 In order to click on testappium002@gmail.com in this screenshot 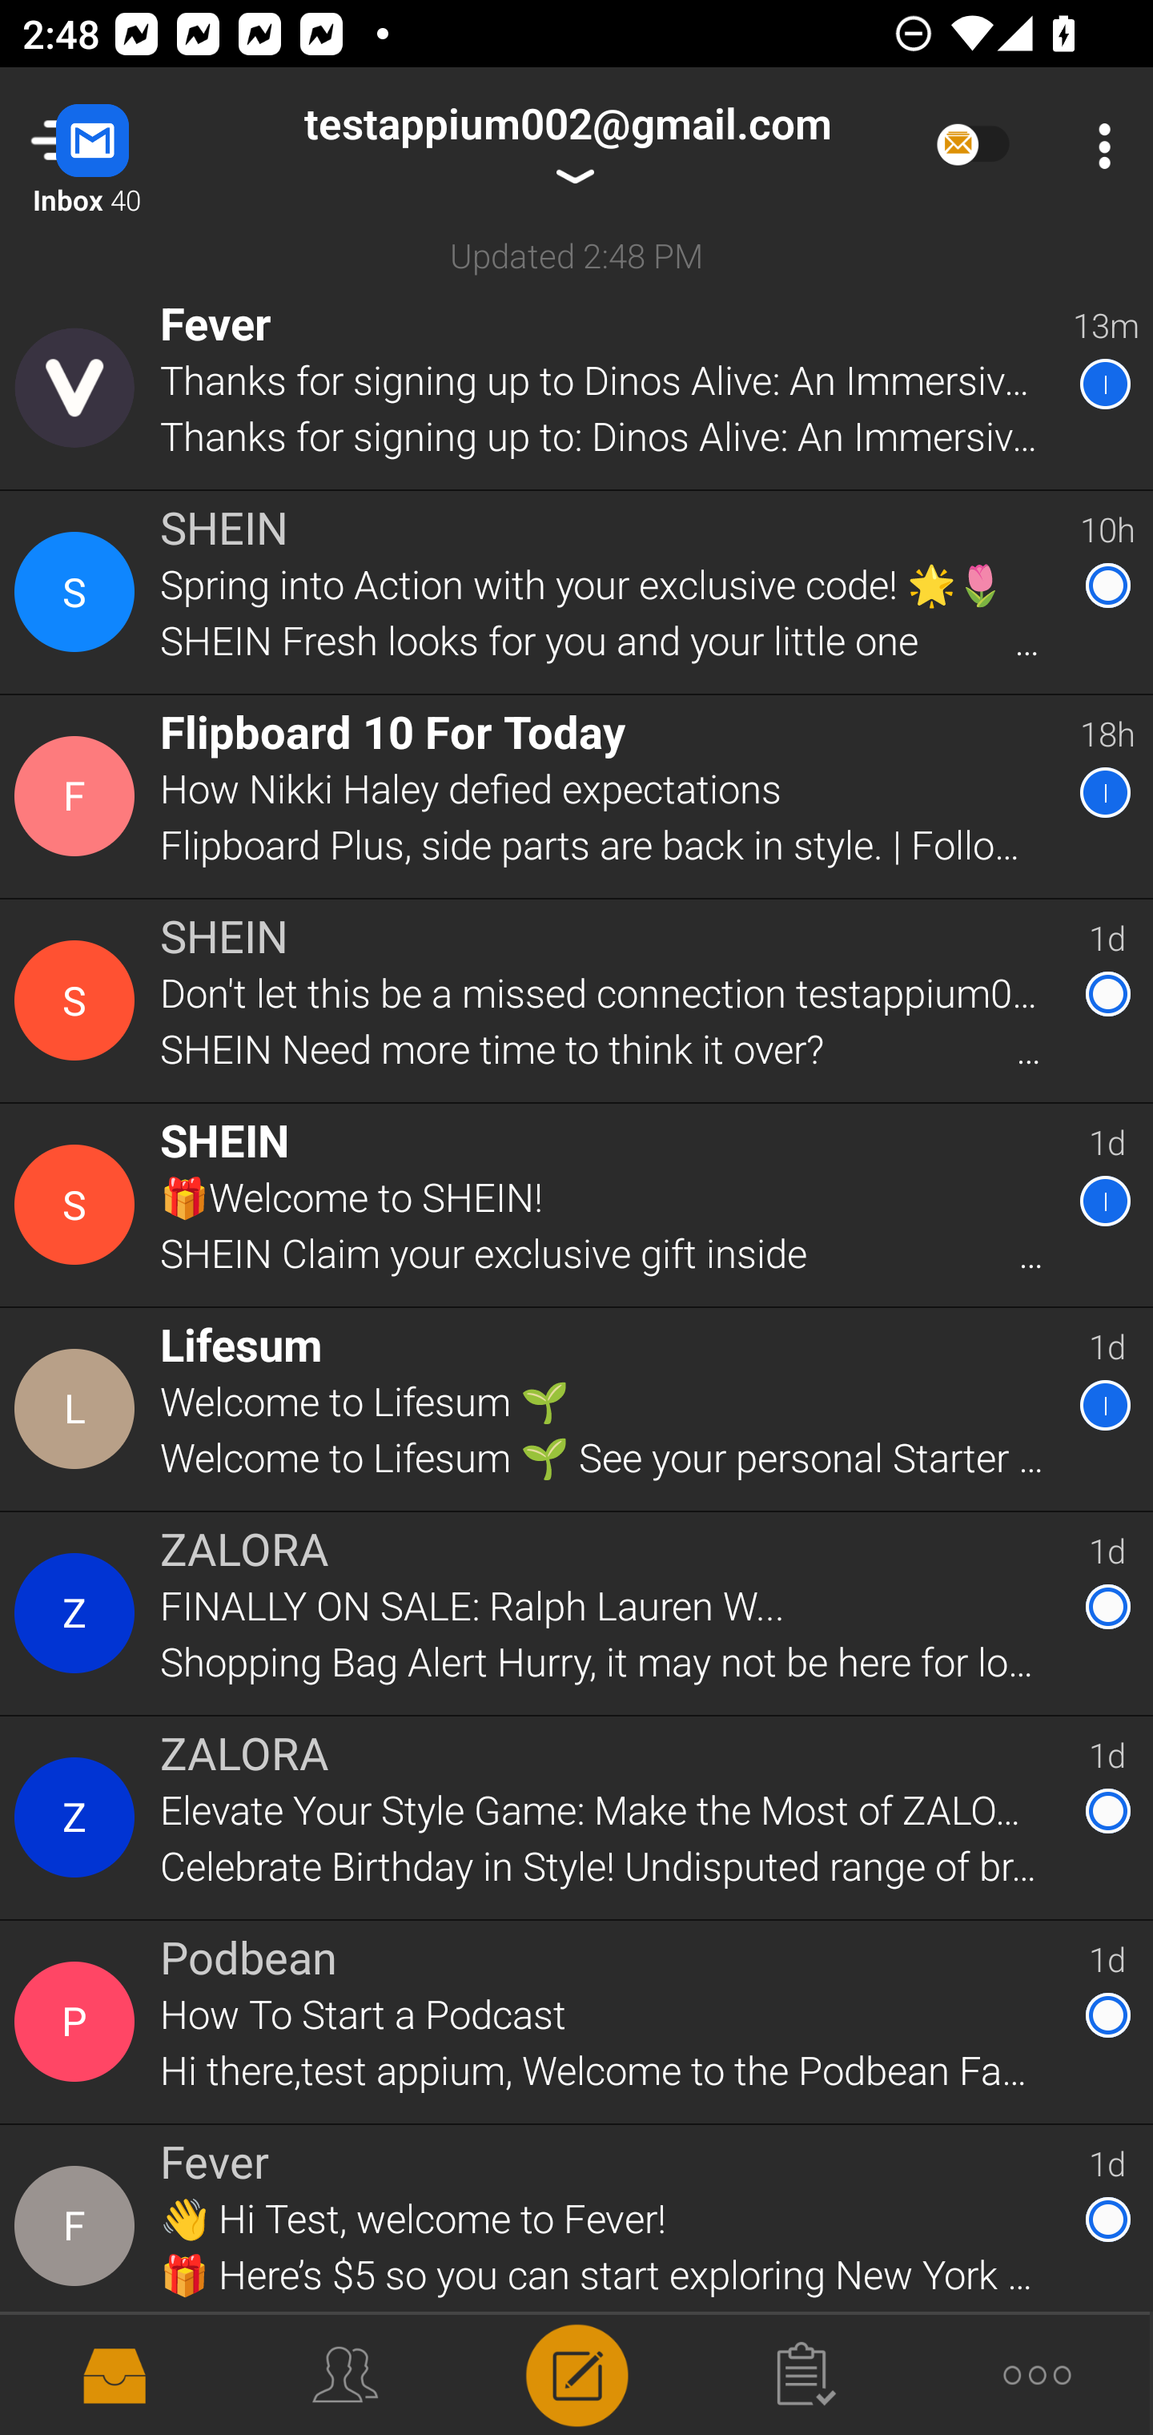, I will do `click(567, 146)`.